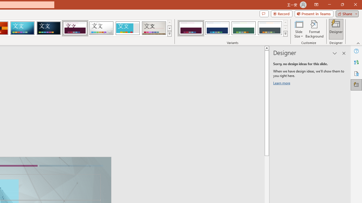  Describe the element at coordinates (127, 28) in the screenshot. I see `Frame` at that location.